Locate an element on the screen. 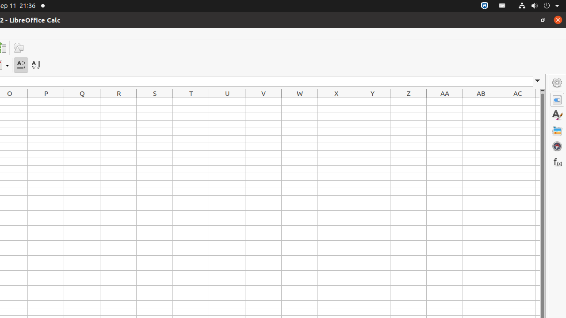  Text direction from top to bottom is located at coordinates (35, 65).